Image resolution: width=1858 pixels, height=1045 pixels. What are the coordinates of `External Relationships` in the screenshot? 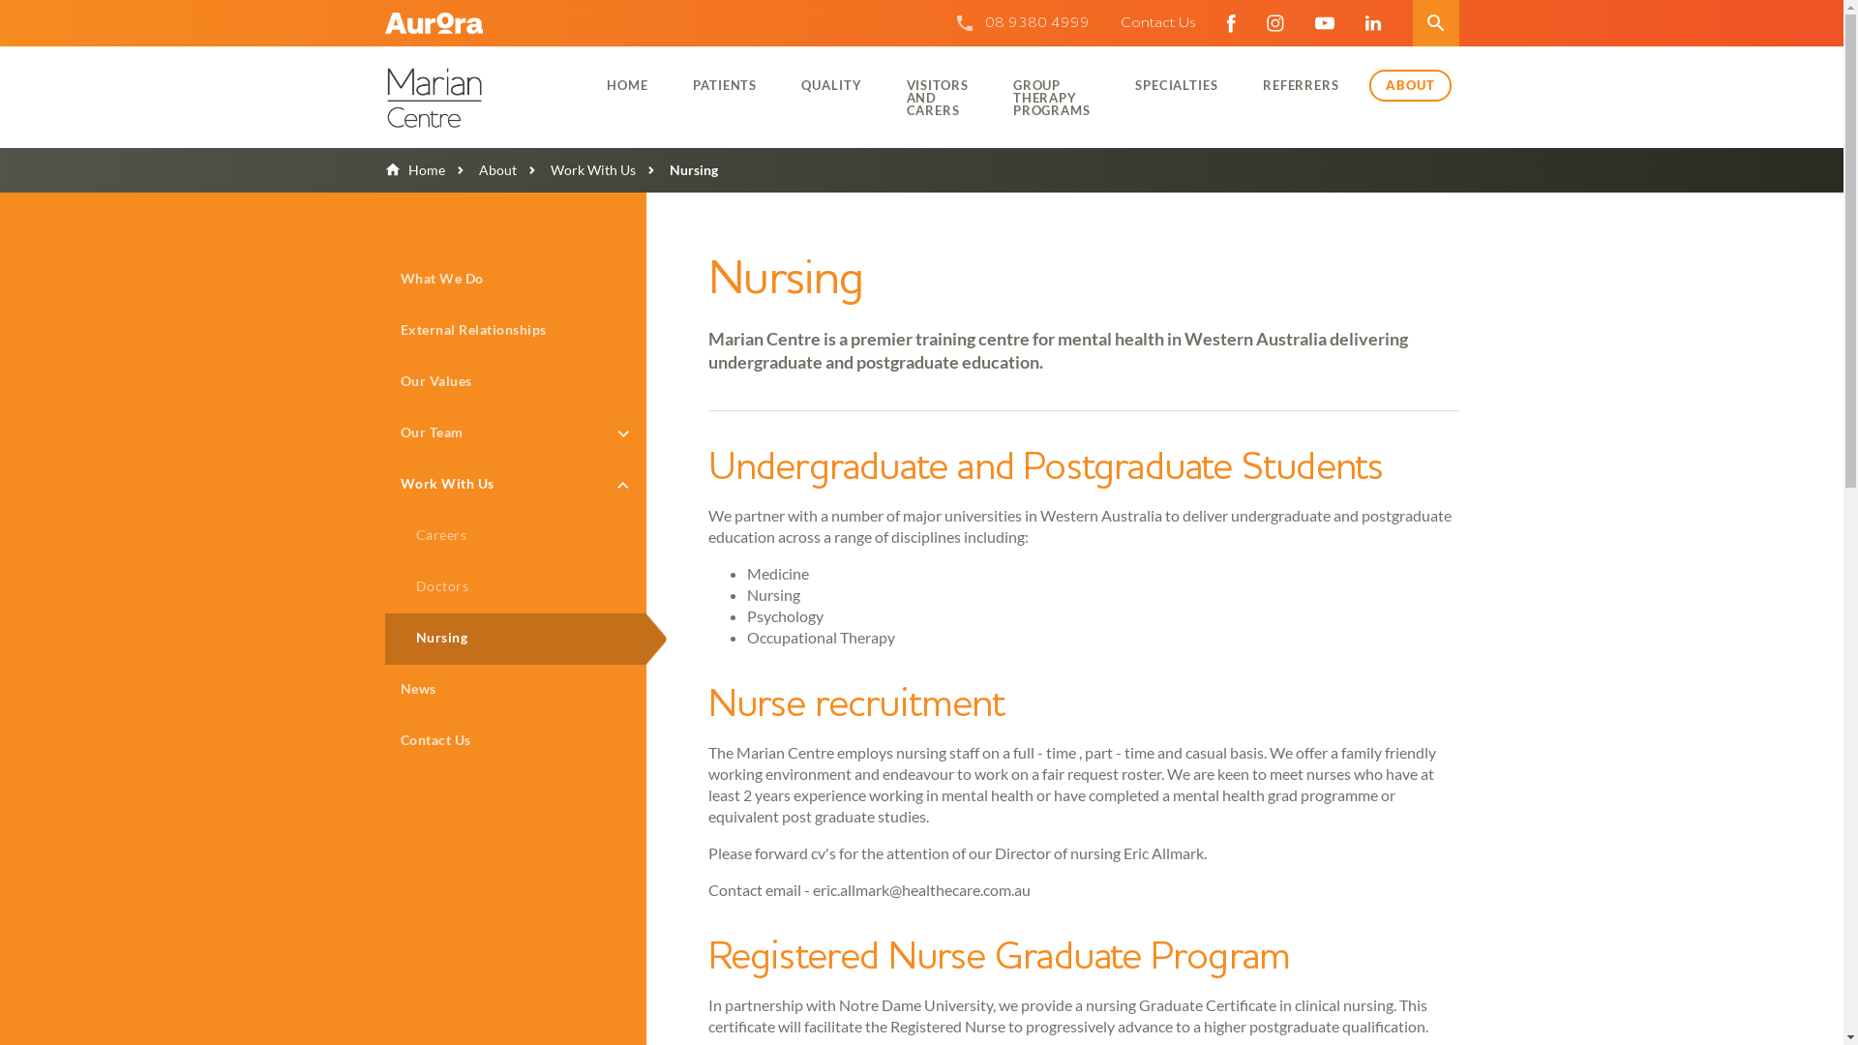 It's located at (516, 331).